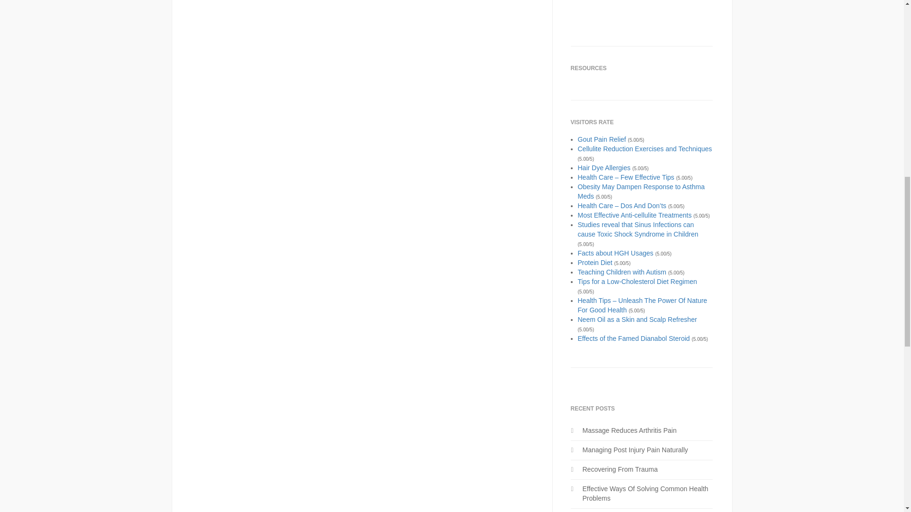 This screenshot has width=911, height=512. I want to click on Obesity May Dampen Response to Asthma Meds, so click(641, 192).